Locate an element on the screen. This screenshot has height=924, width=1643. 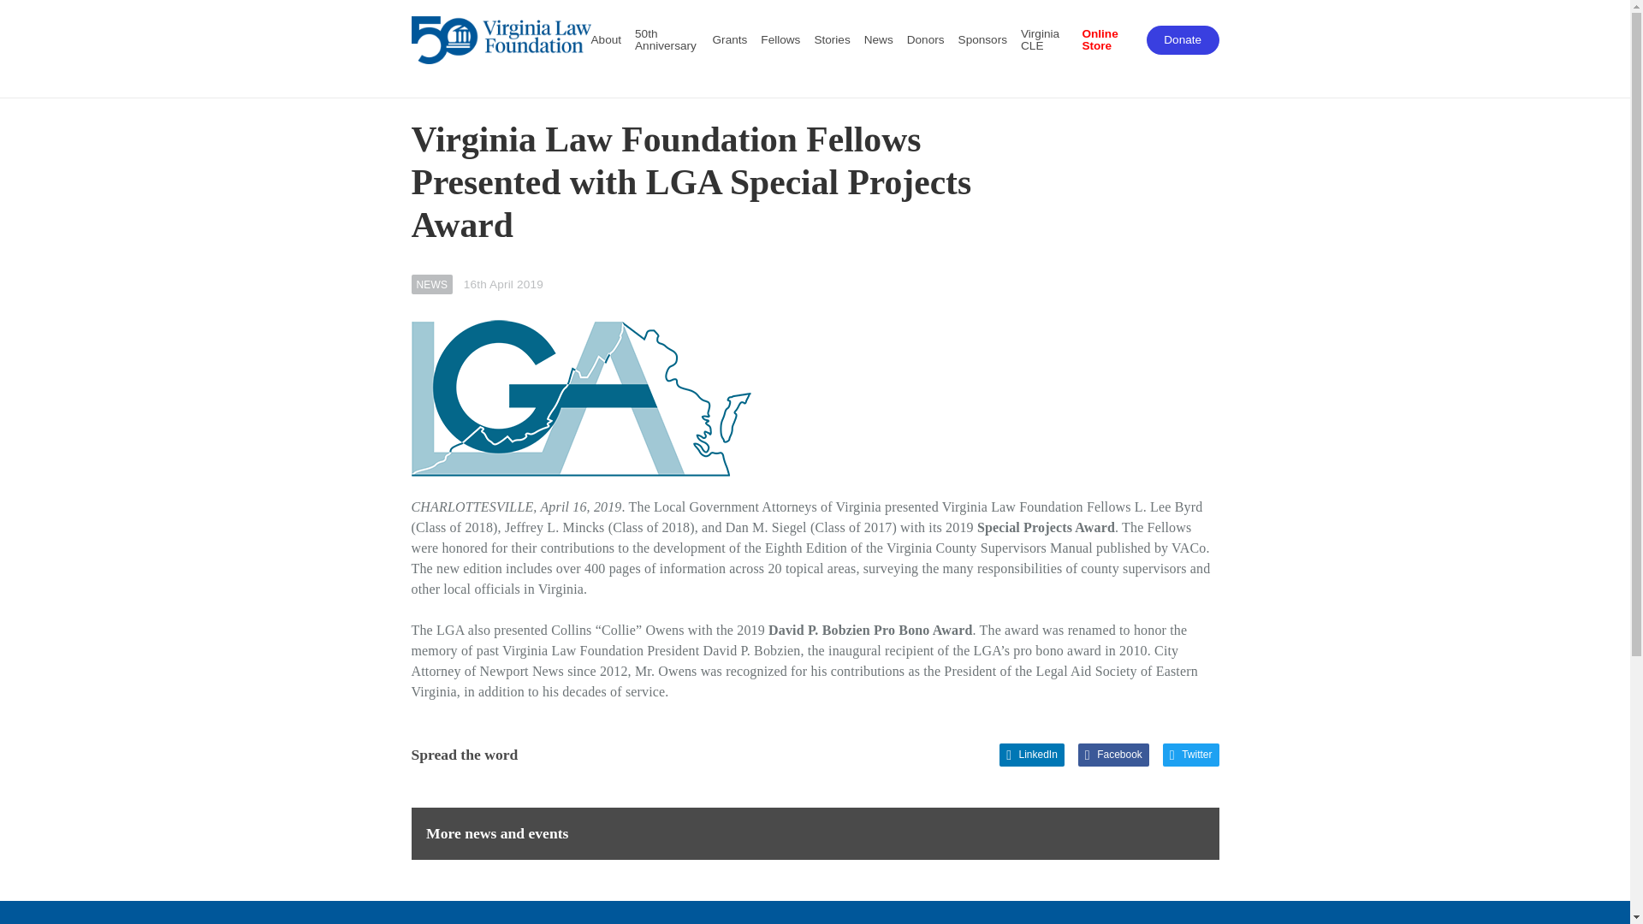
NEWS is located at coordinates (431, 284).